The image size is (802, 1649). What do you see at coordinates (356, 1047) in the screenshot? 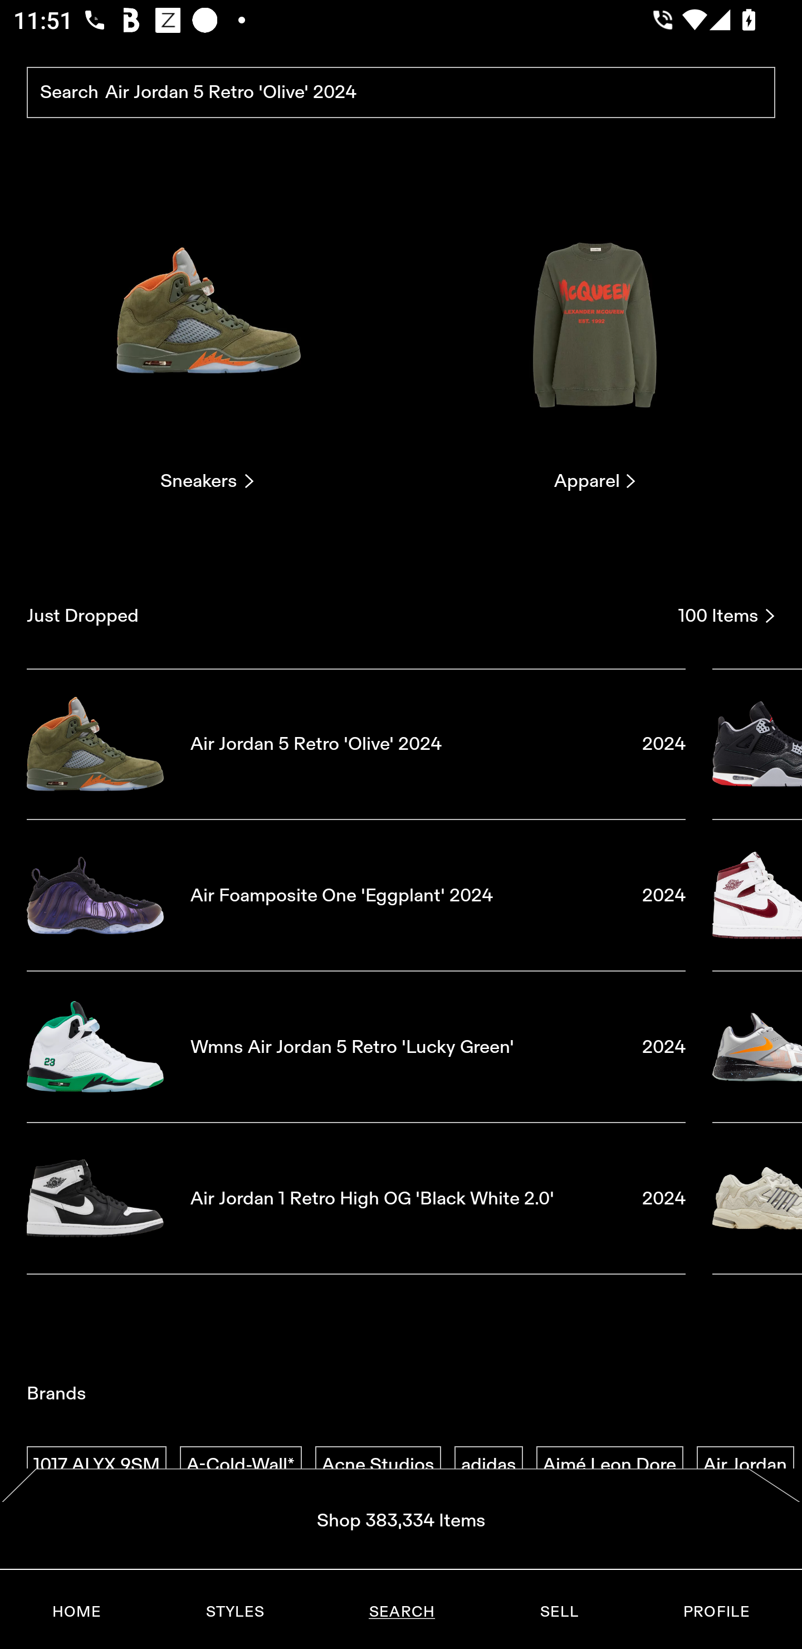
I see `Wmns Air Jordan 5 Retro 'Lucky Green' 2024` at bounding box center [356, 1047].